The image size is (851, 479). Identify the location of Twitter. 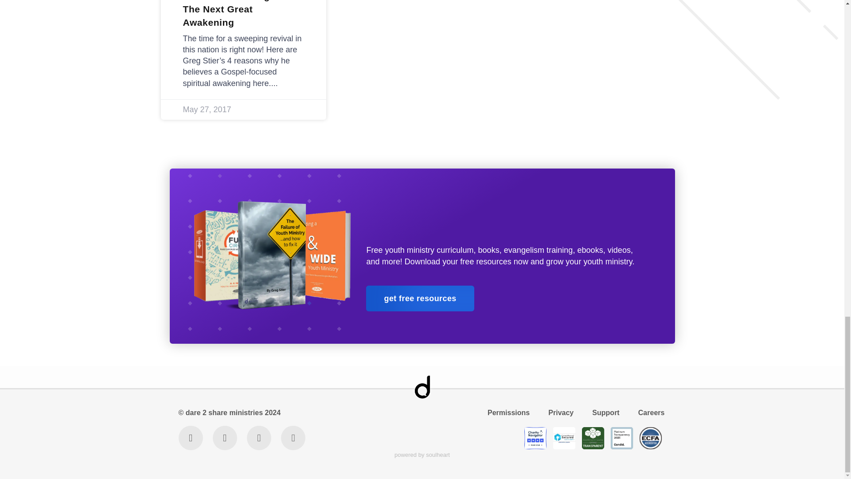
(190, 438).